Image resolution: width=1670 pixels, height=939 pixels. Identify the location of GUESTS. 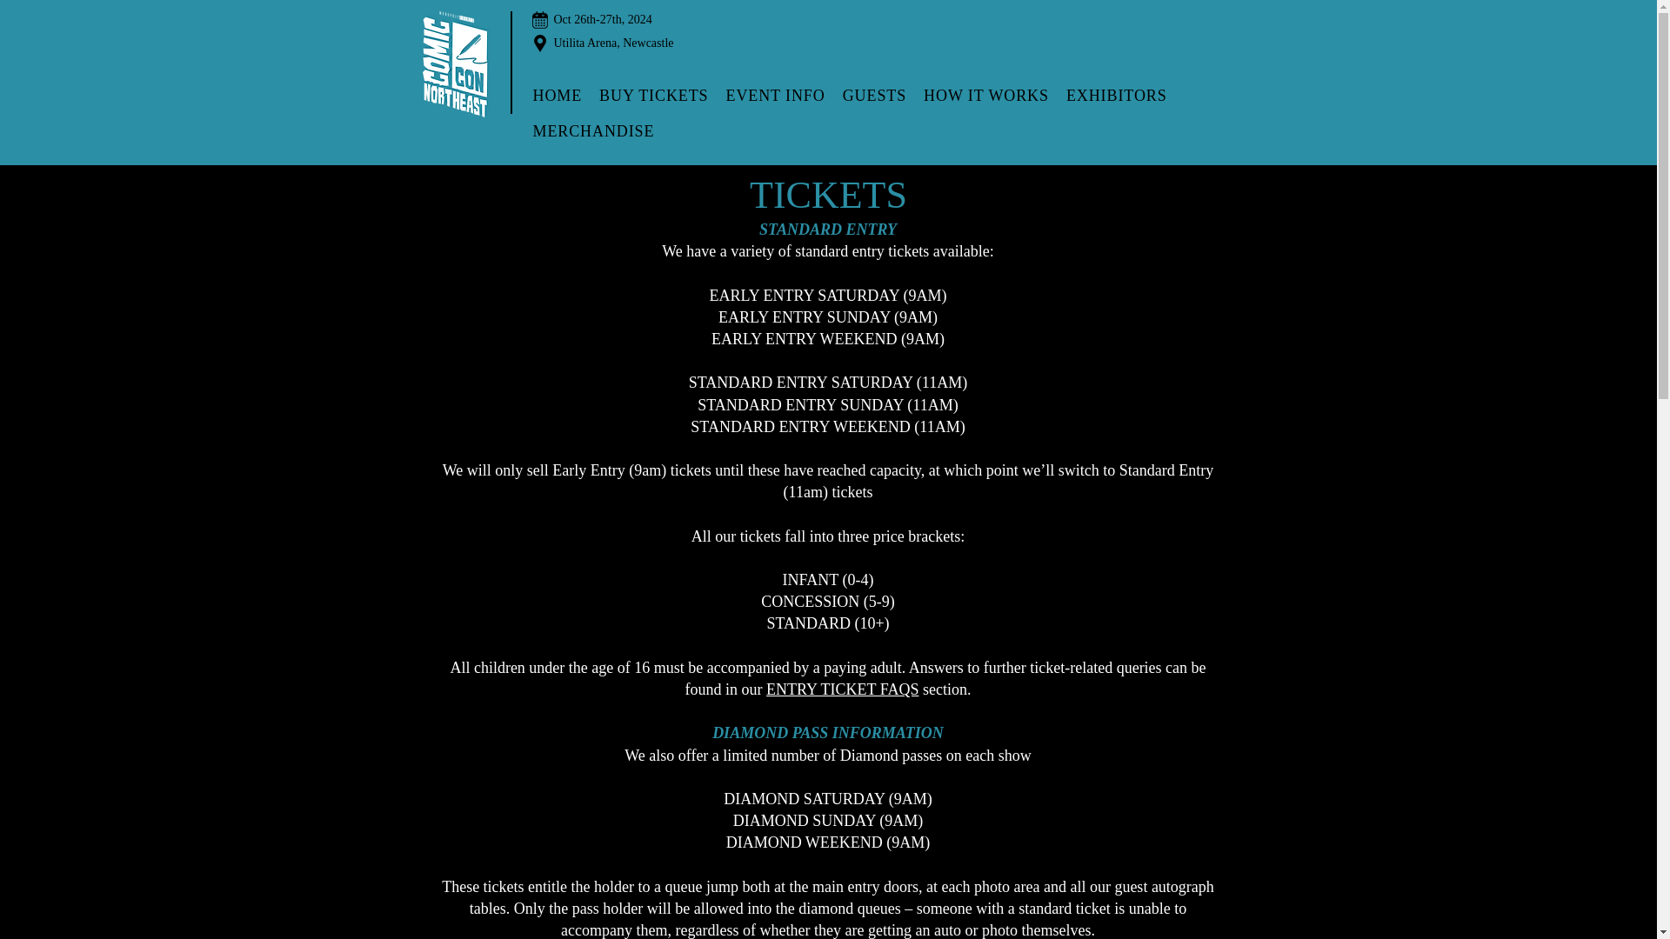
(874, 96).